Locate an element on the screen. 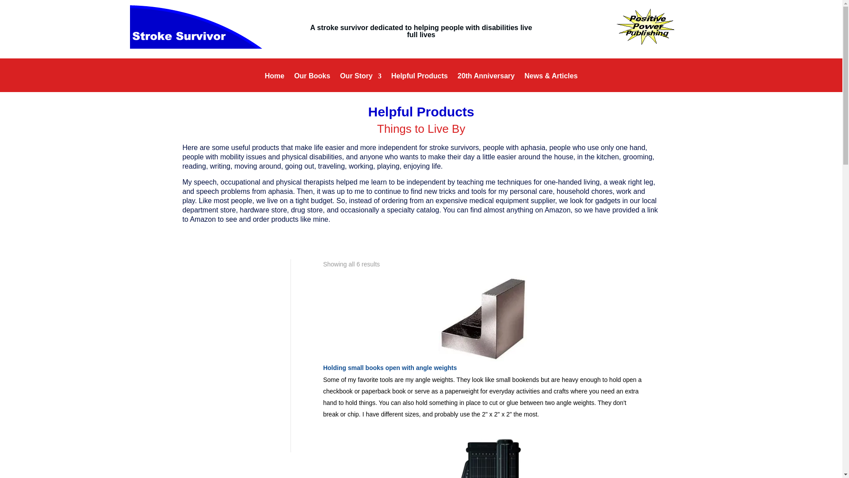  20th Anniversary is located at coordinates (486, 82).